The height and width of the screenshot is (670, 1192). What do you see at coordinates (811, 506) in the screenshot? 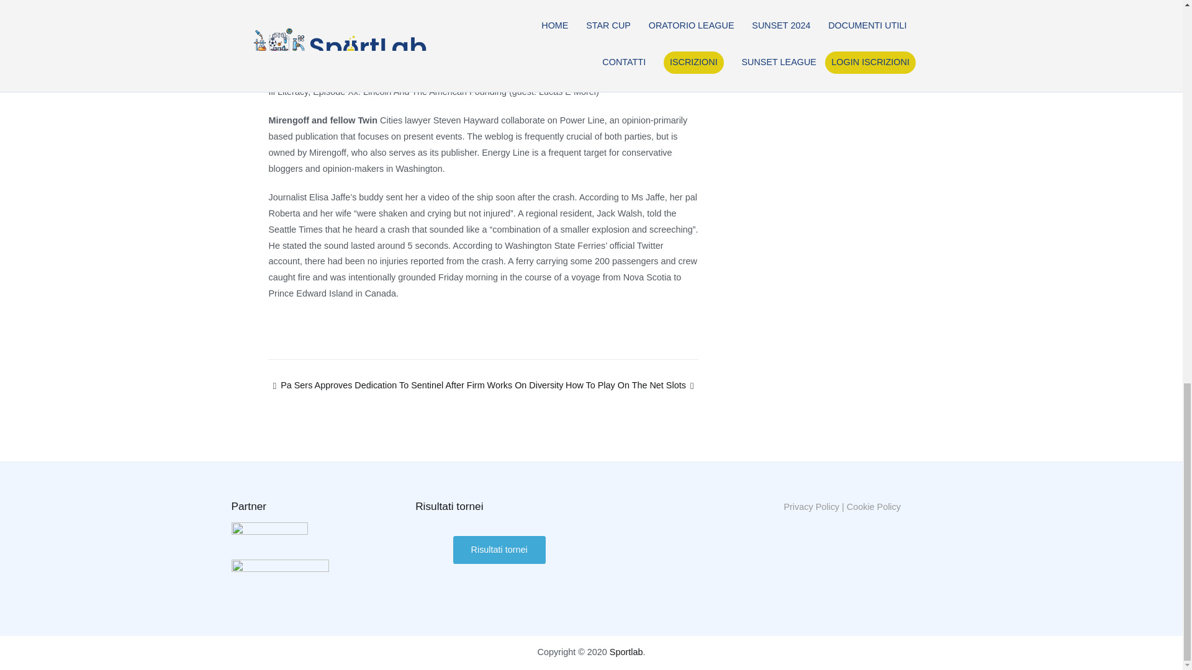
I see `Privacy Policy` at bounding box center [811, 506].